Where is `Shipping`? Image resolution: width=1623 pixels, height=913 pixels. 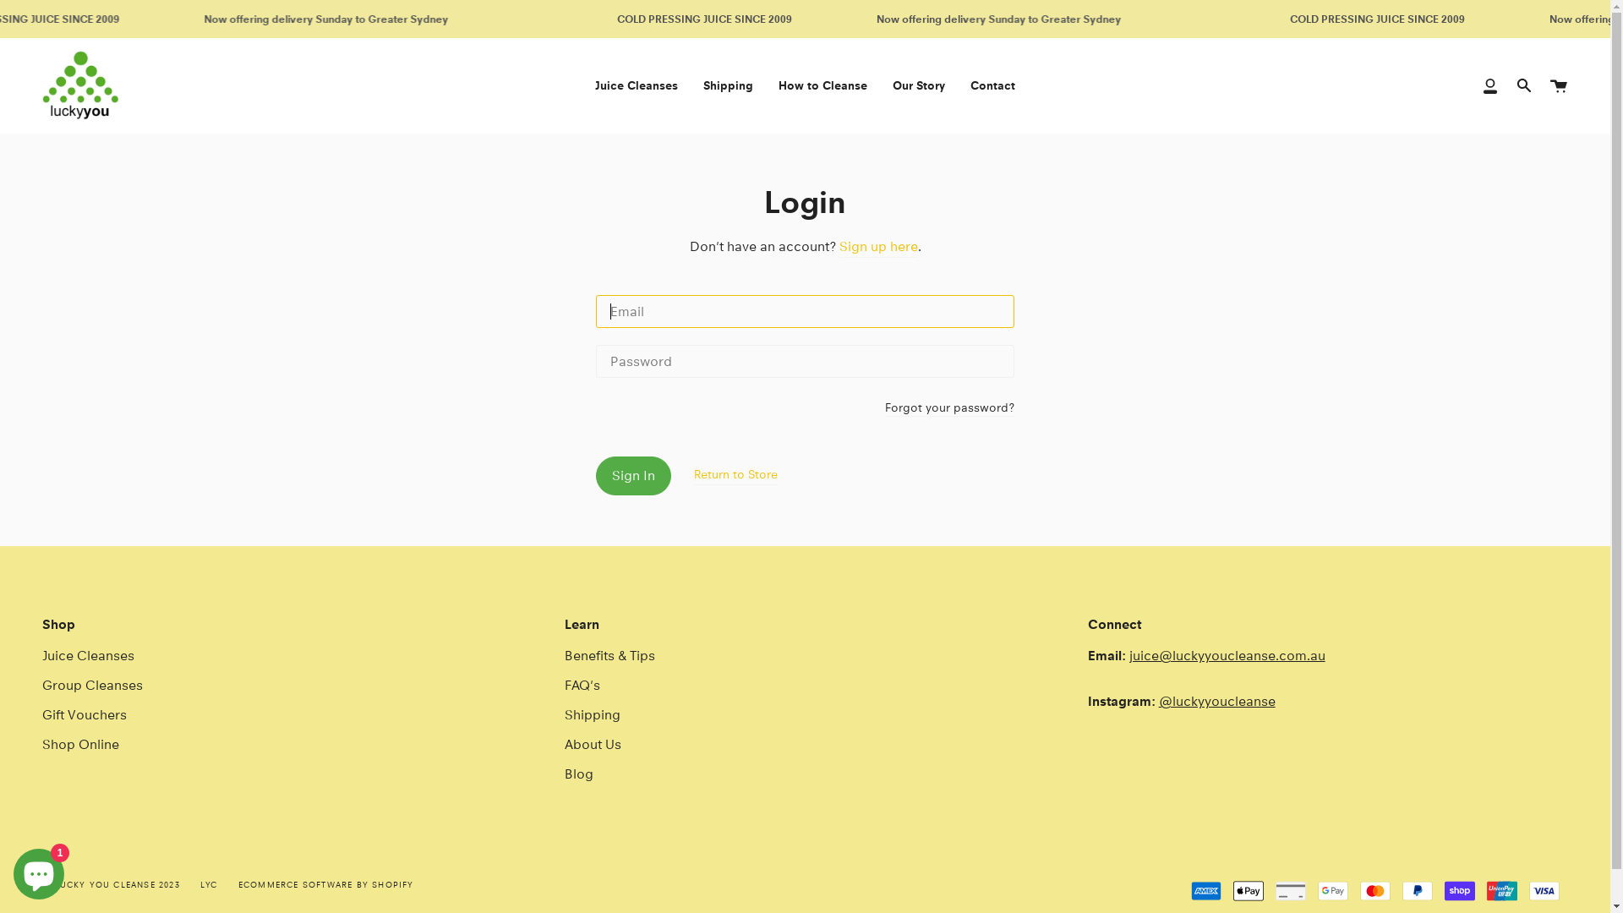
Shipping is located at coordinates (729, 85).